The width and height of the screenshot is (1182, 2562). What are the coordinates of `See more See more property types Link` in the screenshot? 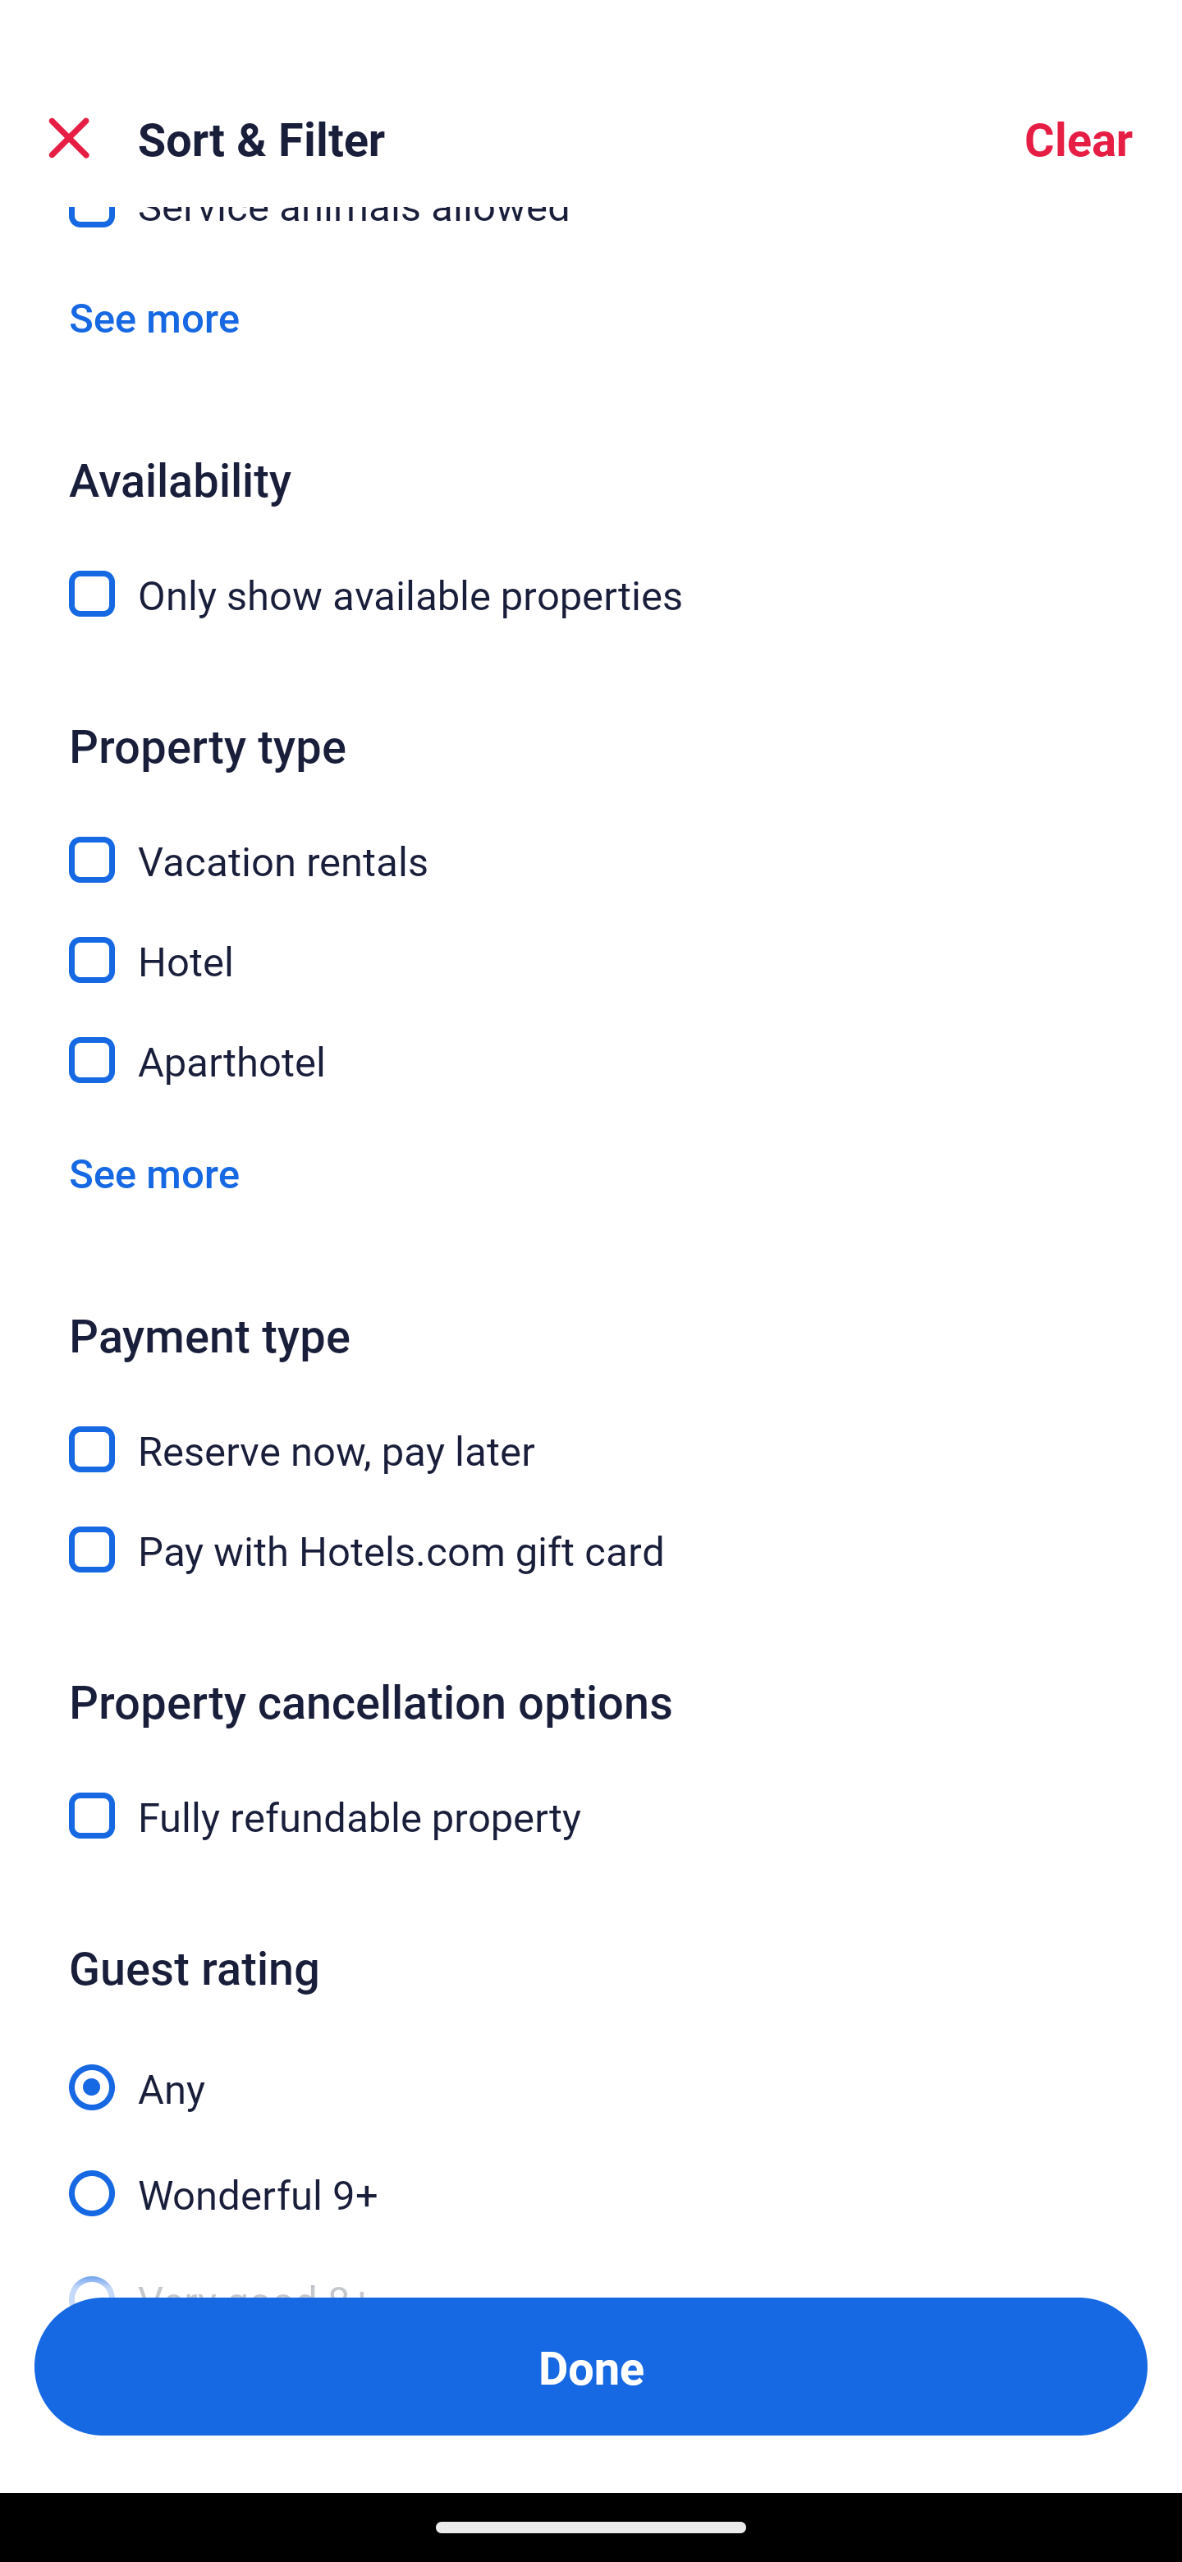 It's located at (154, 1173).